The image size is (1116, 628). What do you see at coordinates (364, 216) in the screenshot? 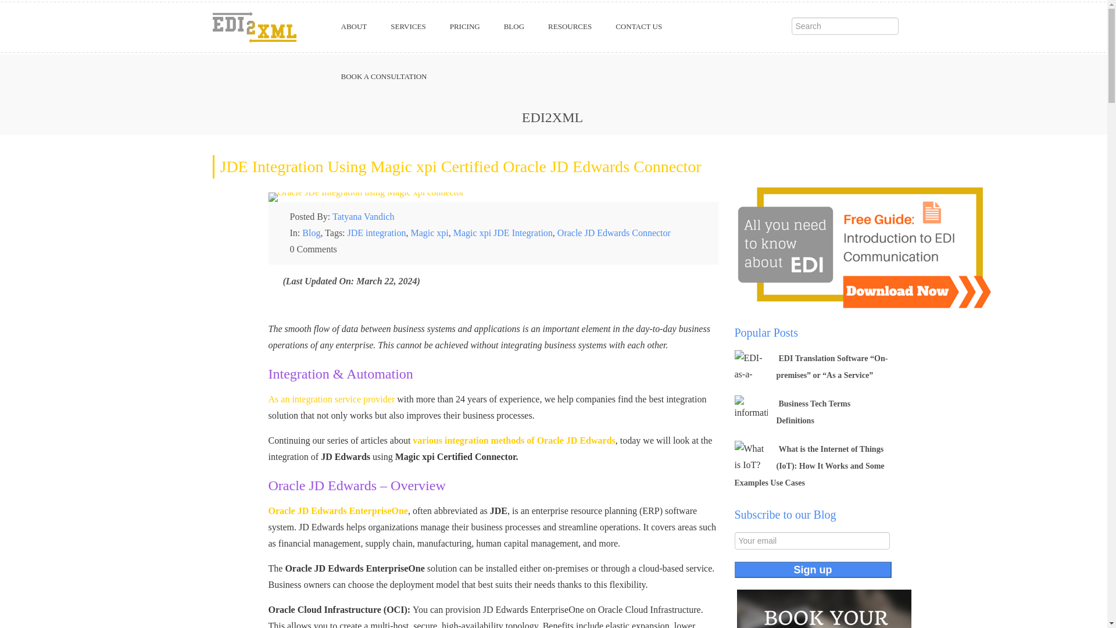
I see `Posts by Tatyana Vandich` at bounding box center [364, 216].